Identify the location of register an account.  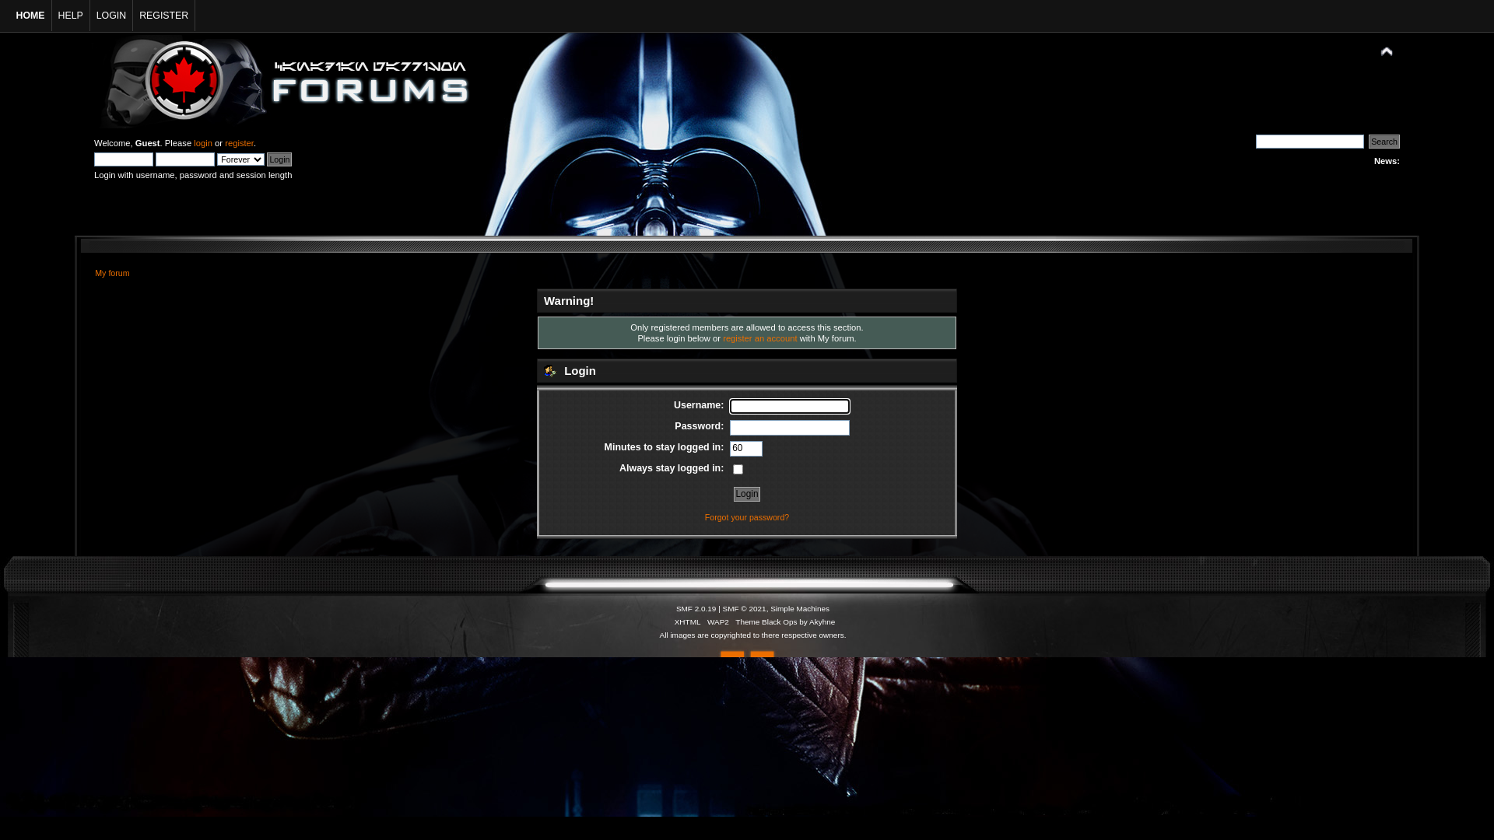
(759, 338).